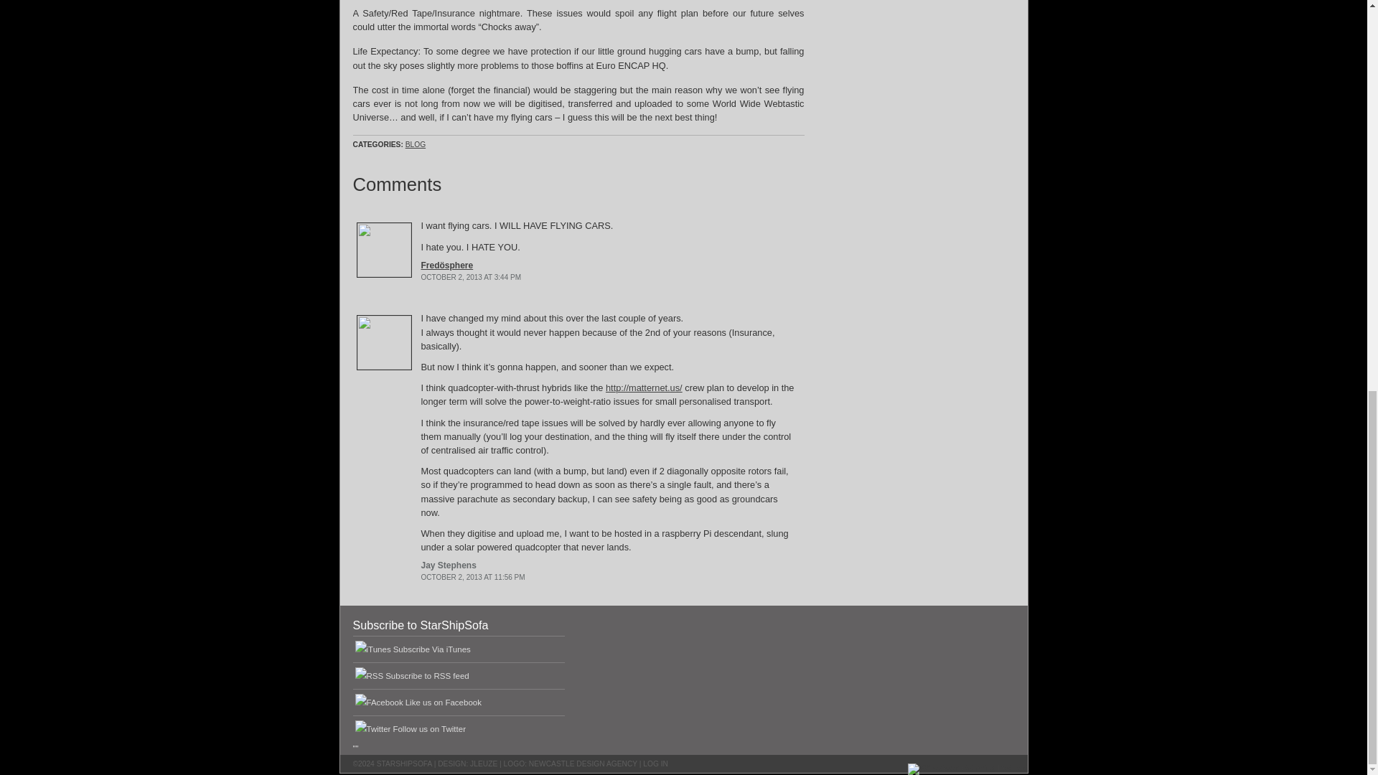 This screenshot has height=775, width=1378. Describe the element at coordinates (484, 764) in the screenshot. I see `Web Design by Josh Leuze` at that location.